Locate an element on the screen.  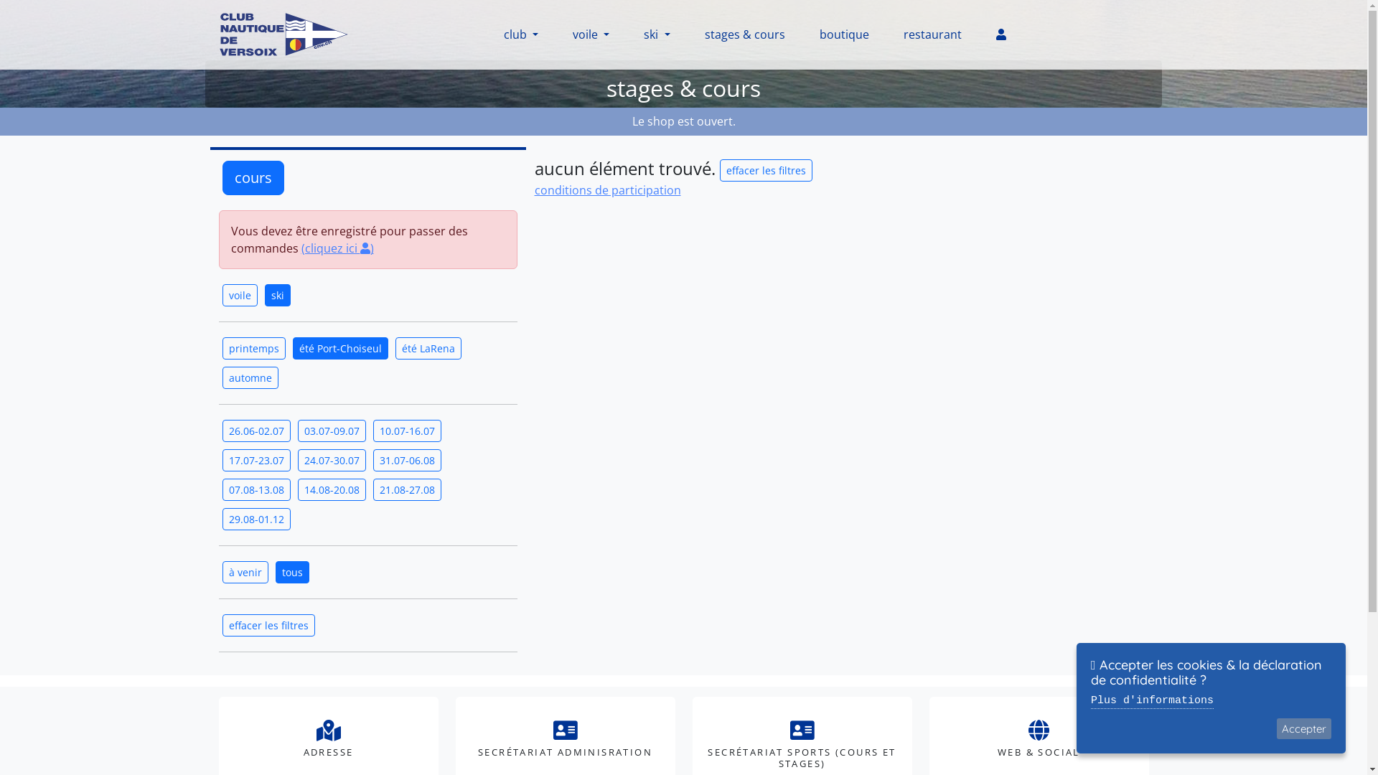
Plus d'informations is located at coordinates (1153, 702).